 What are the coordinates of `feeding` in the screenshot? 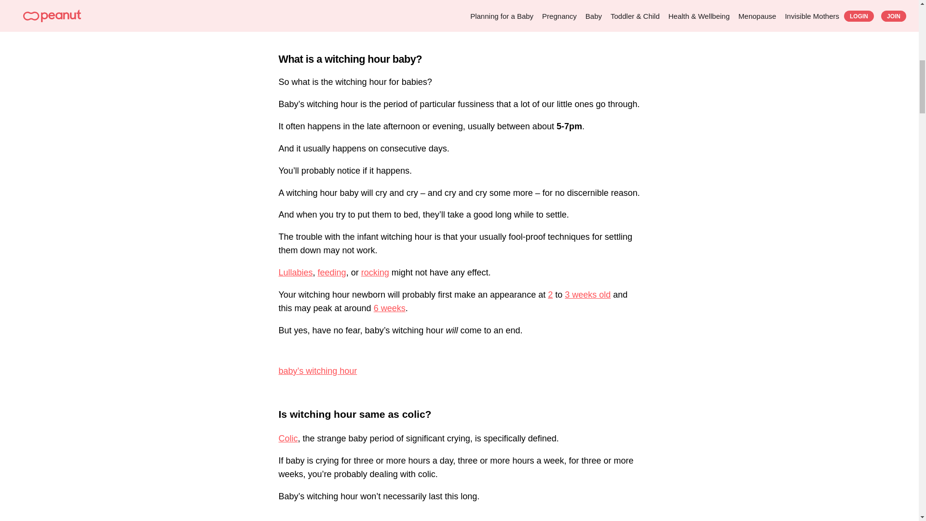 It's located at (332, 272).